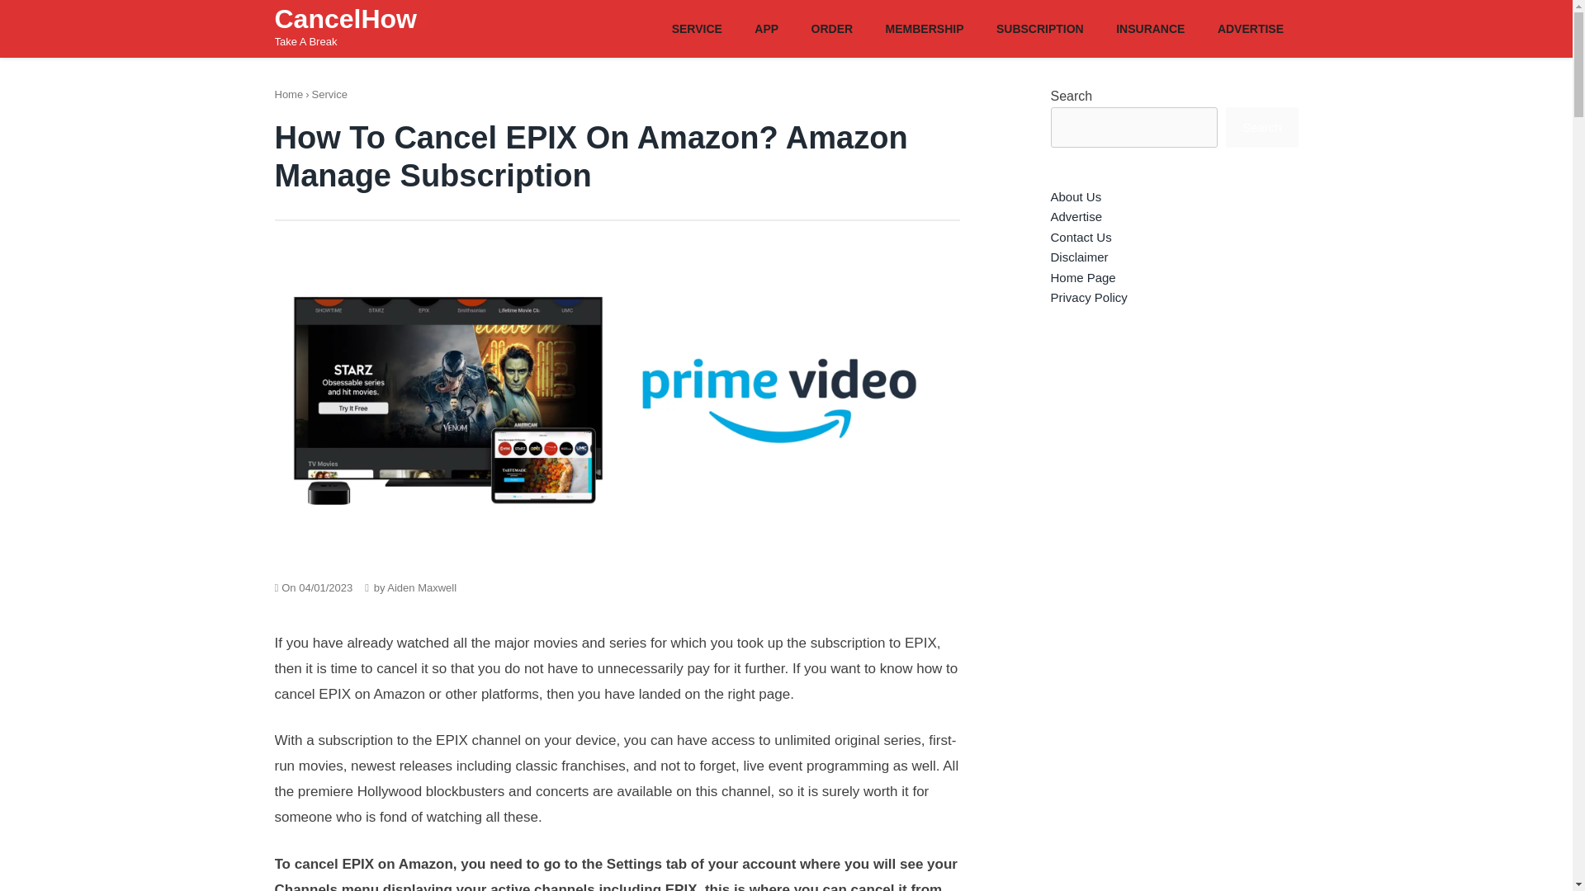  Describe the element at coordinates (421, 587) in the screenshot. I see `Aiden Maxwell` at that location.